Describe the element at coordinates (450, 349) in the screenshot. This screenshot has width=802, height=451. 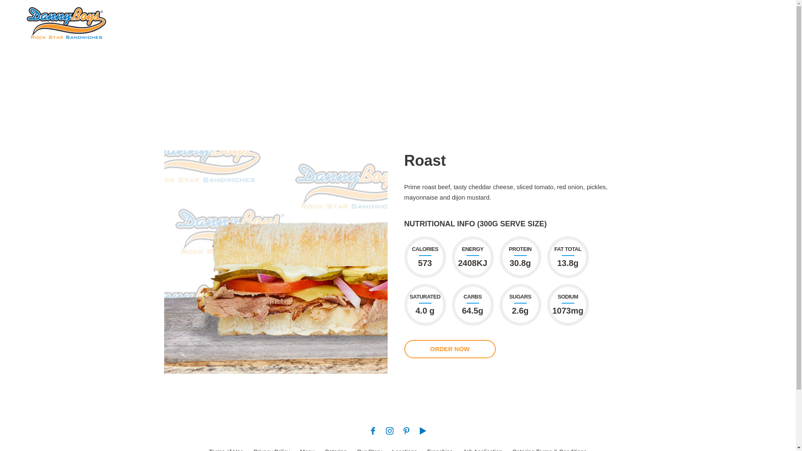
I see `ORDER NOW` at that location.